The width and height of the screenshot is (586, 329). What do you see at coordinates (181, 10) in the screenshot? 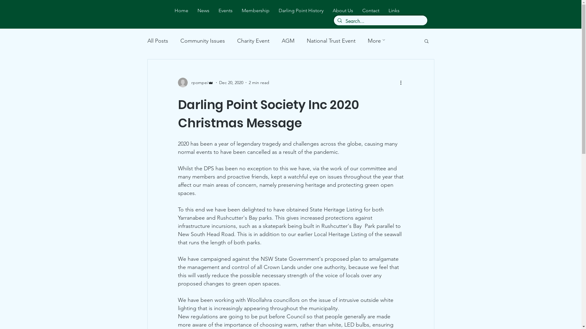
I see `Home` at bounding box center [181, 10].